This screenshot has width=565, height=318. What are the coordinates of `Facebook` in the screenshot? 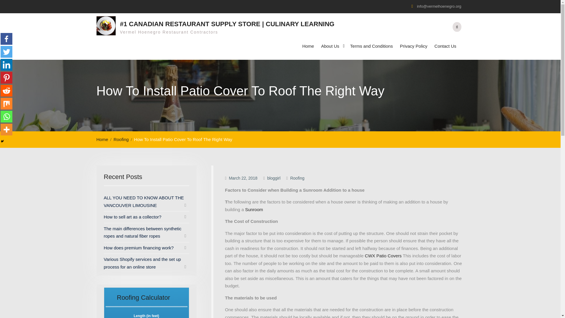 It's located at (6, 39).